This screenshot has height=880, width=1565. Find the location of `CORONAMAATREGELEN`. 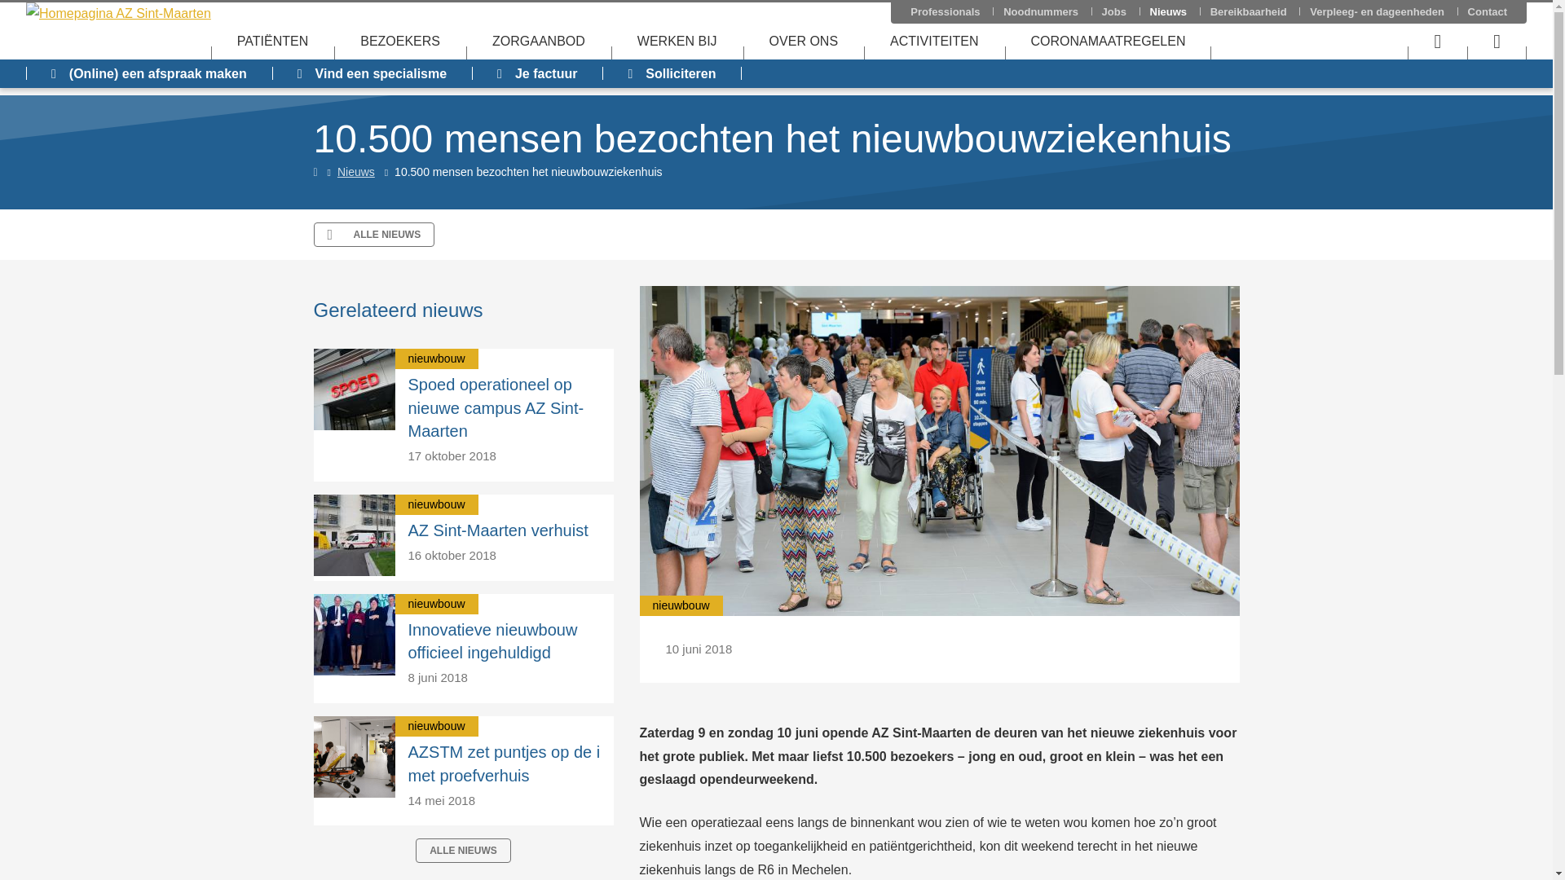

CORONAMAATREGELEN is located at coordinates (1109, 41).